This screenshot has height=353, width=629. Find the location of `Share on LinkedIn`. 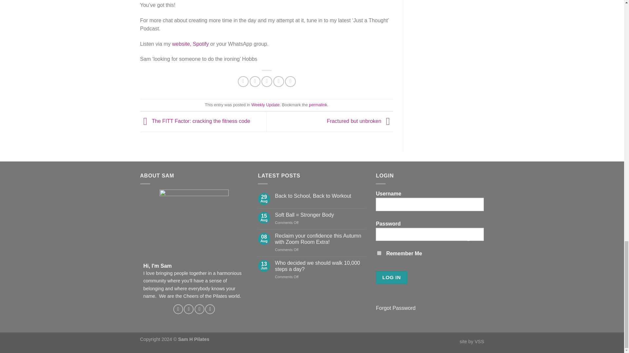

Share on LinkedIn is located at coordinates (290, 81).